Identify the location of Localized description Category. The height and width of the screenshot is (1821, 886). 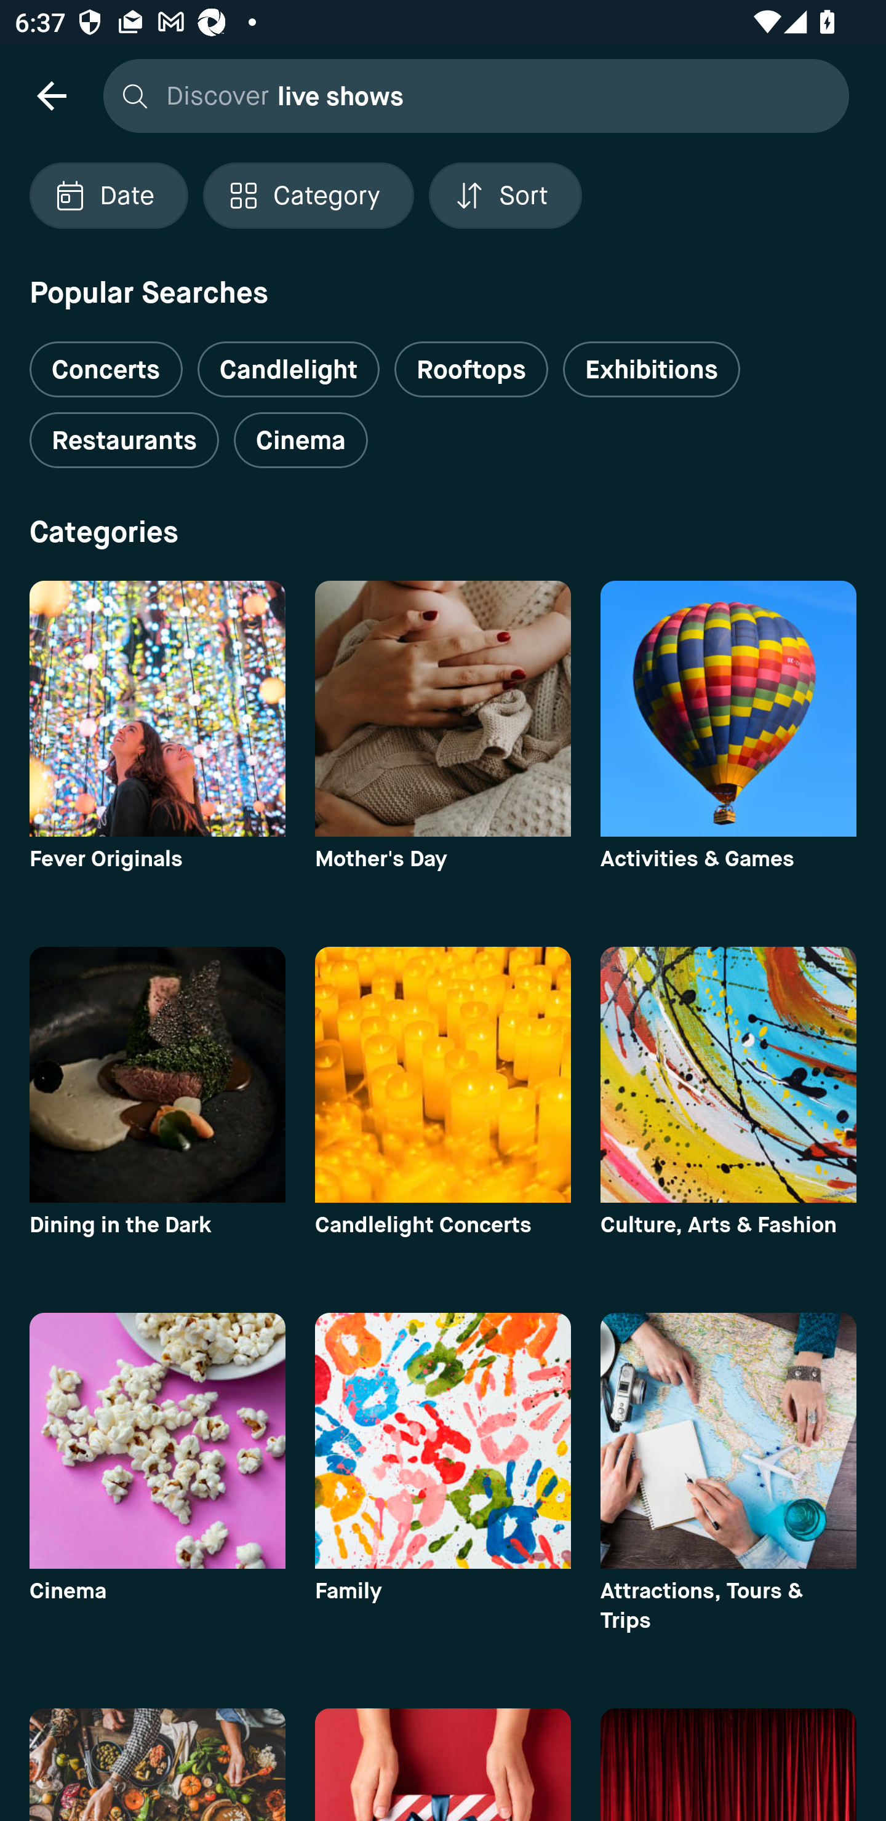
(308, 196).